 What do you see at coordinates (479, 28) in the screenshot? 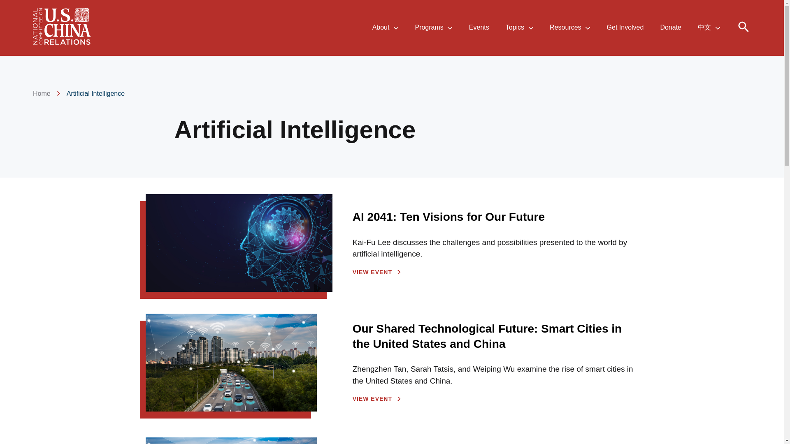
I see `Events` at bounding box center [479, 28].